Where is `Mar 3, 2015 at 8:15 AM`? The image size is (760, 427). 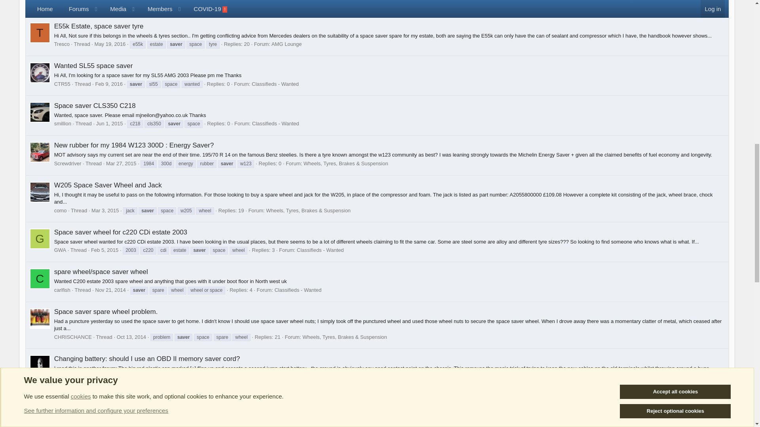 Mar 3, 2015 at 8:15 AM is located at coordinates (104, 210).